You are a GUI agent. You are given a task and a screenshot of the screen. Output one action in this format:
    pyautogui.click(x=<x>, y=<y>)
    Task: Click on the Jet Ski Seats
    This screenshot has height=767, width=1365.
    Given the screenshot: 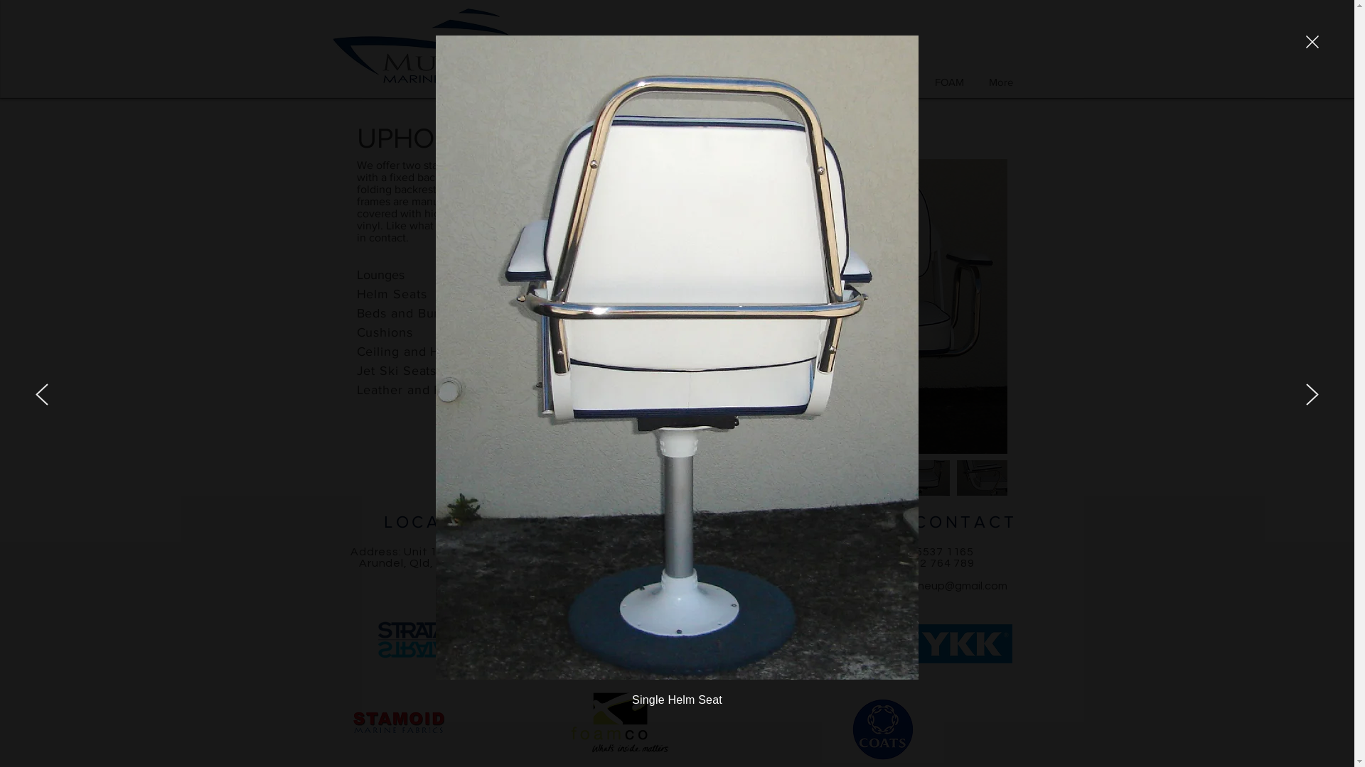 What is the action you would take?
    pyautogui.click(x=397, y=371)
    